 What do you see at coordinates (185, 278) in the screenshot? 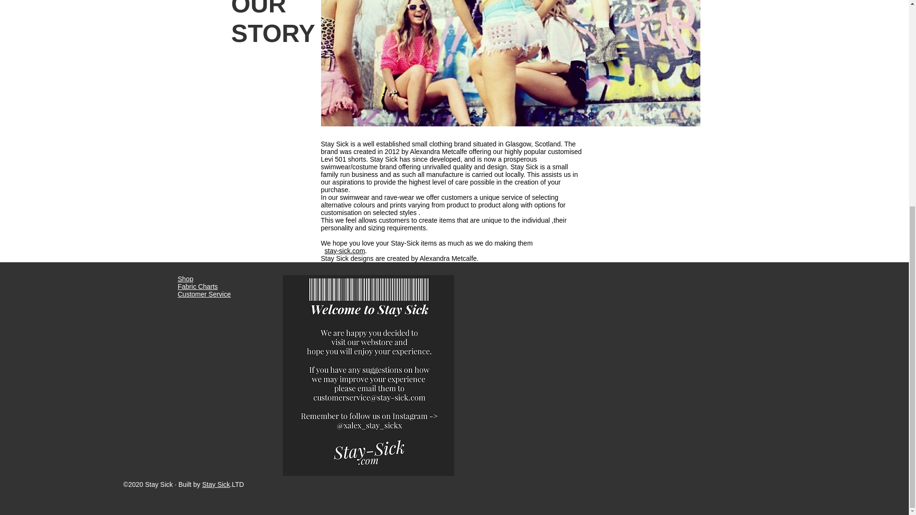
I see `Shop` at bounding box center [185, 278].